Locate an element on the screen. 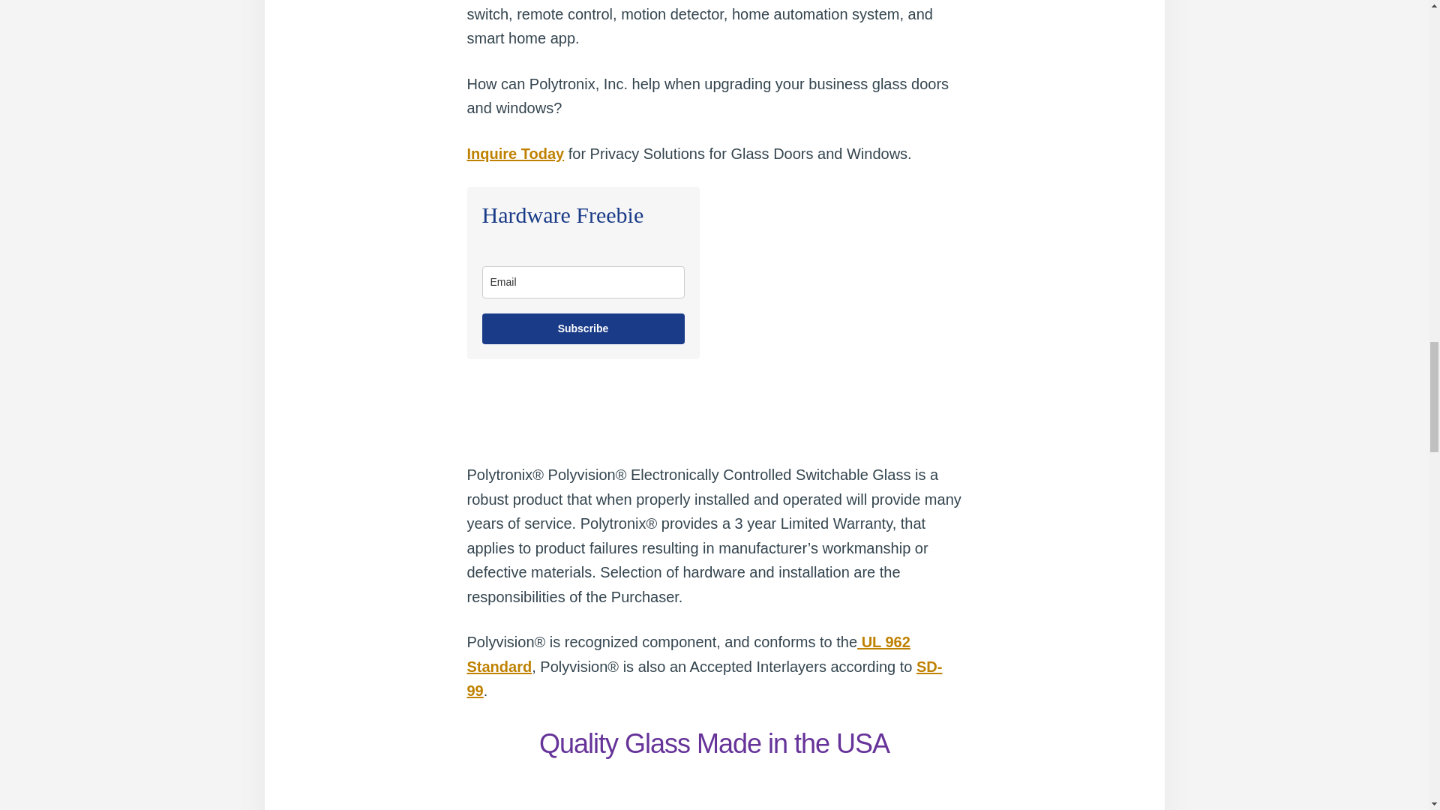 This screenshot has width=1440, height=810. SD-99 is located at coordinates (703, 679).